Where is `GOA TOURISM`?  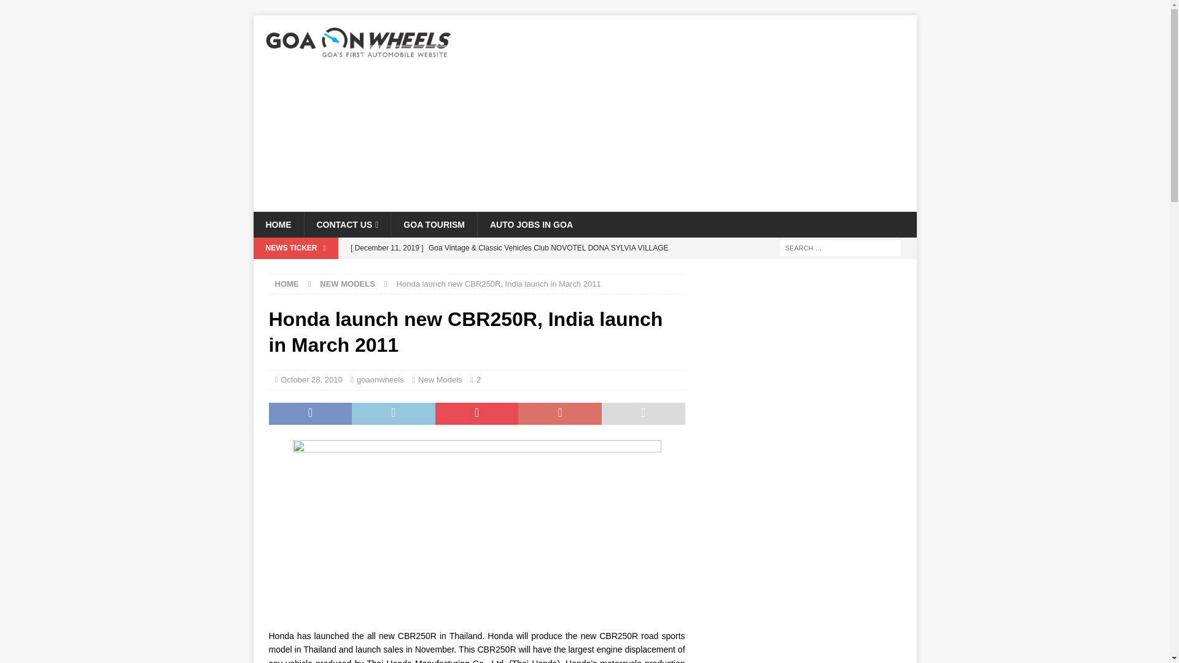 GOA TOURISM is located at coordinates (434, 224).